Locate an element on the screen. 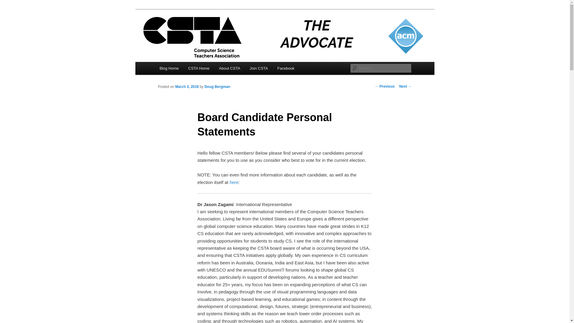 The width and height of the screenshot is (574, 323). View all posts by Doug Bergman is located at coordinates (217, 87).